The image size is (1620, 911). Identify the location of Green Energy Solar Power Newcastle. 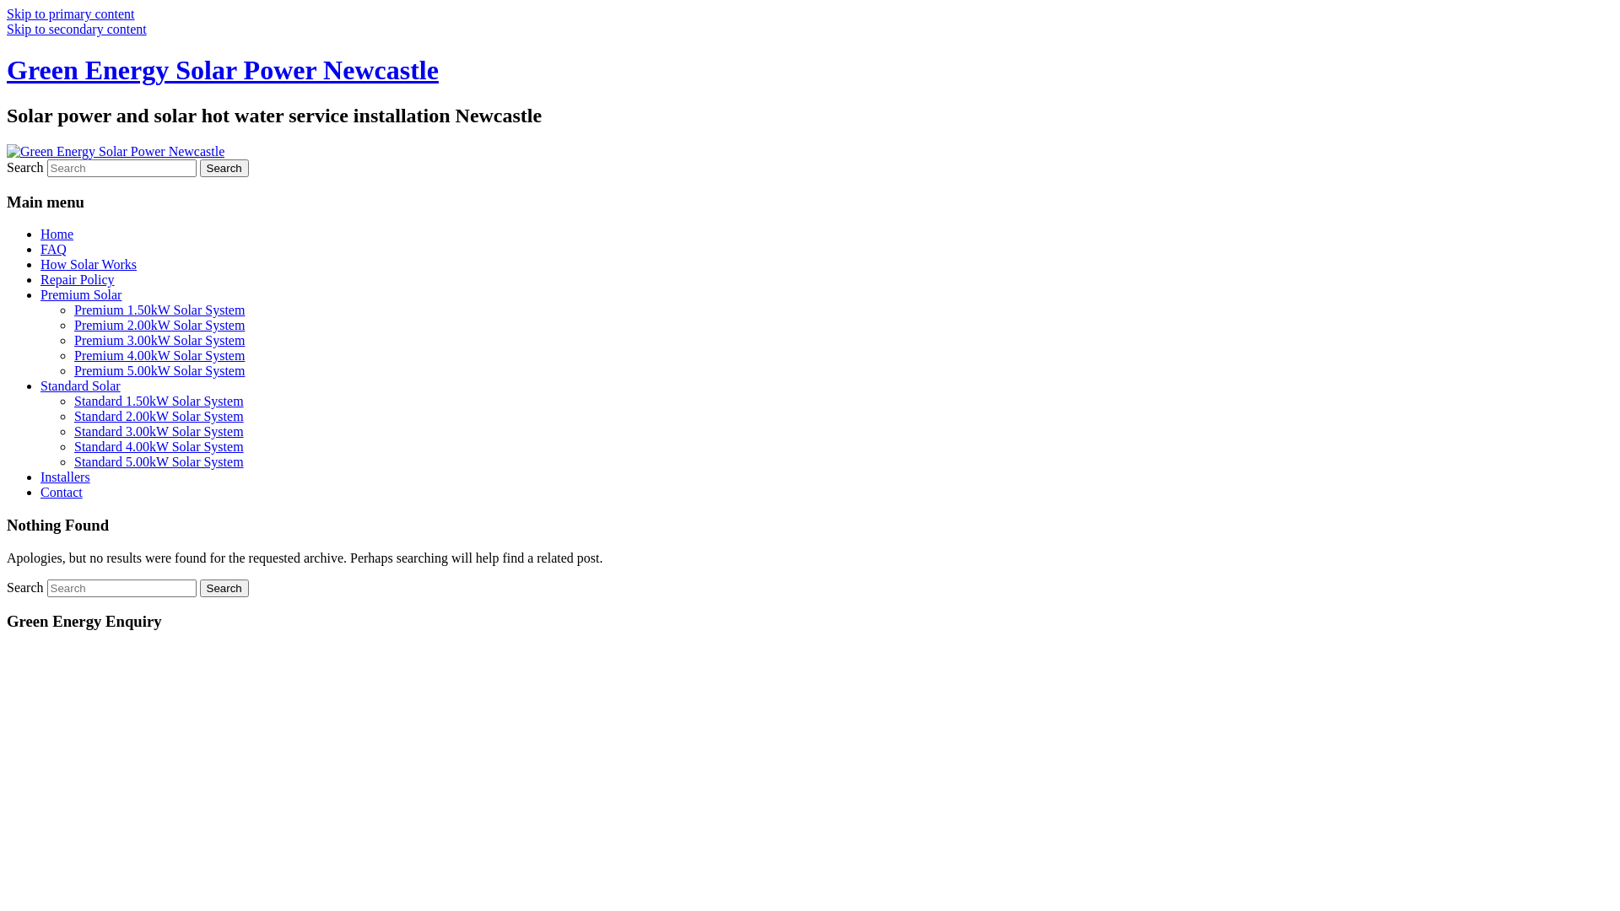
(223, 70).